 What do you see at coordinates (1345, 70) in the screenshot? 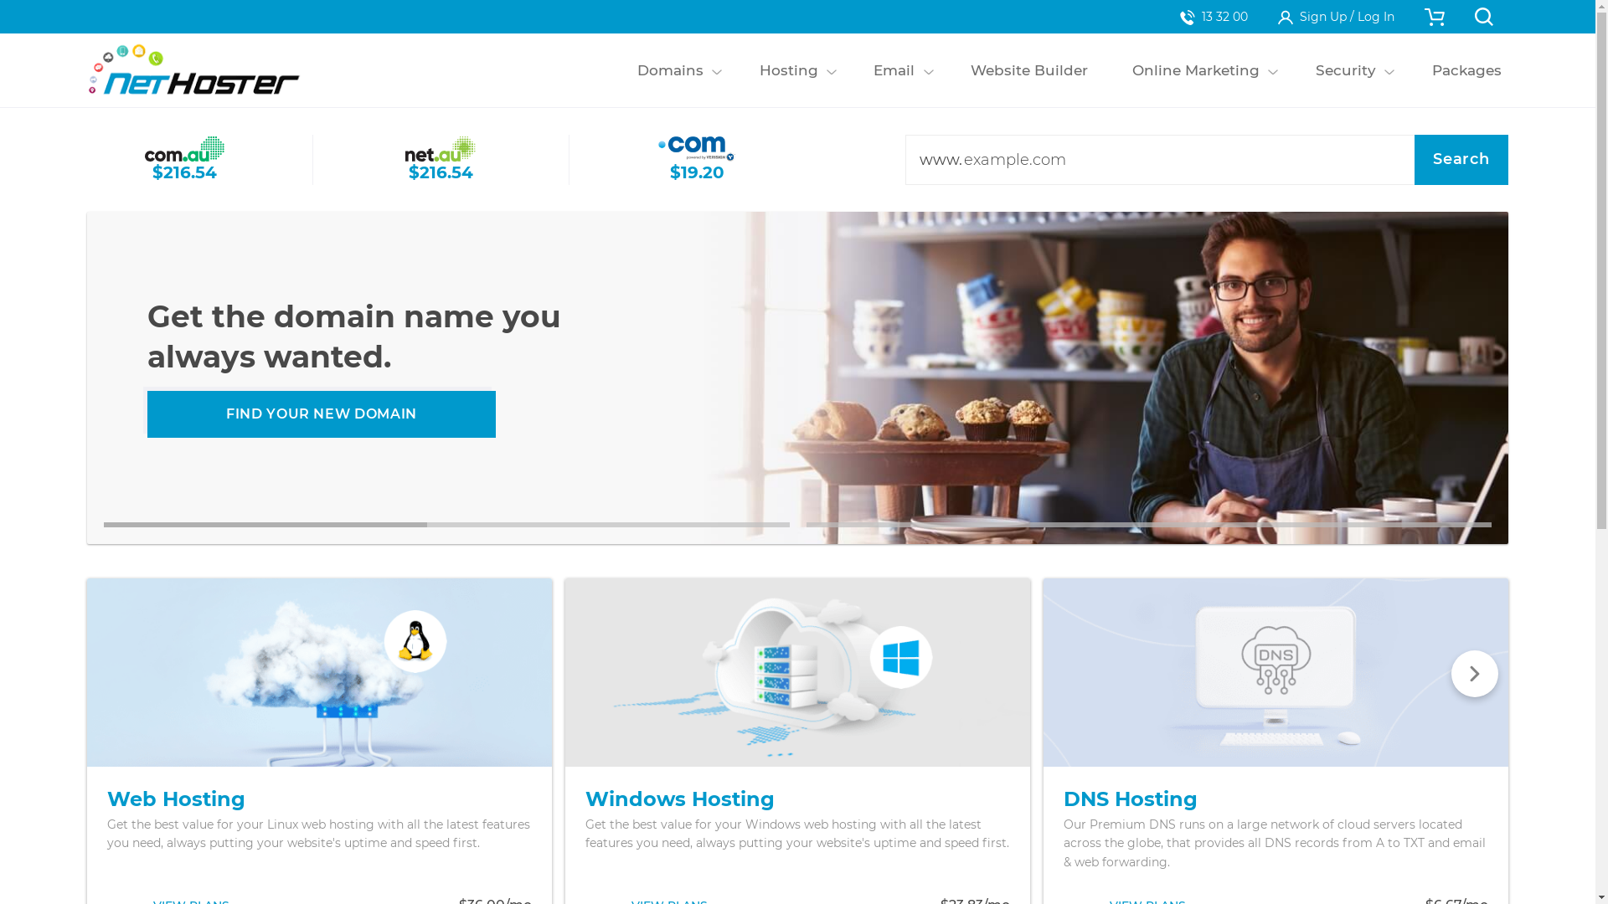
I see `Security` at bounding box center [1345, 70].